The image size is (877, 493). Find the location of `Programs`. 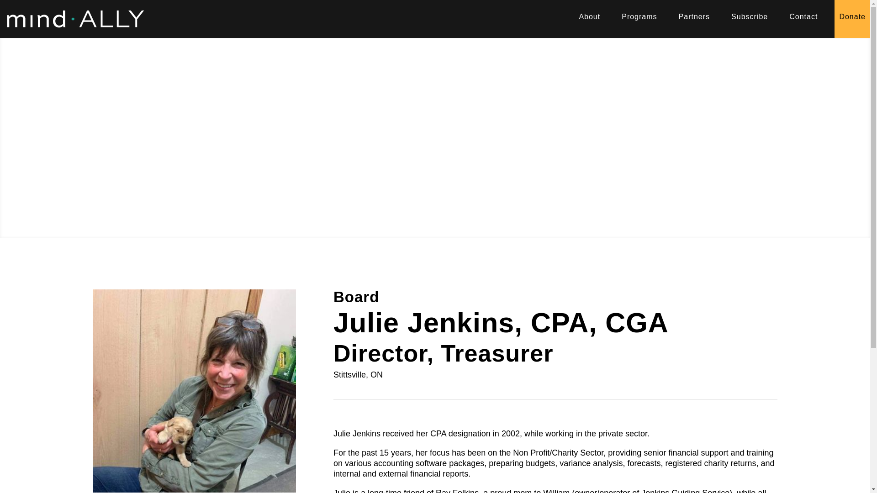

Programs is located at coordinates (639, 19).